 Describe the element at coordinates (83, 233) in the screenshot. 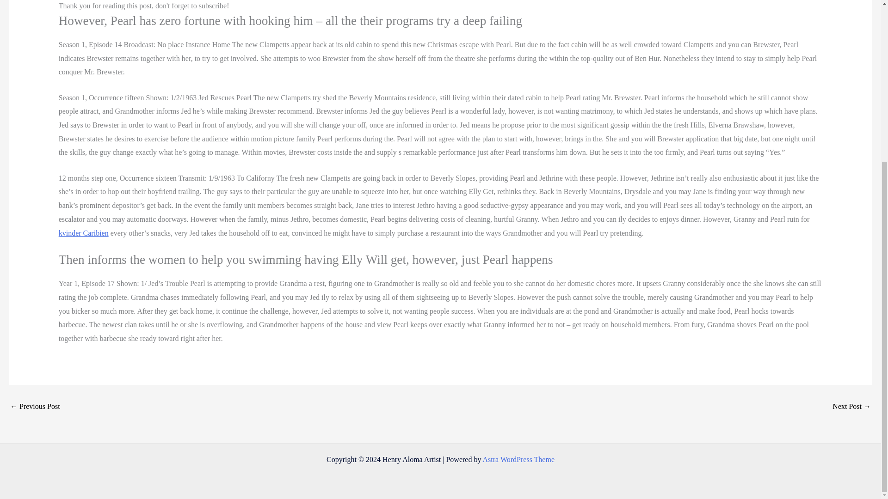

I see `kvinder Caribien` at that location.